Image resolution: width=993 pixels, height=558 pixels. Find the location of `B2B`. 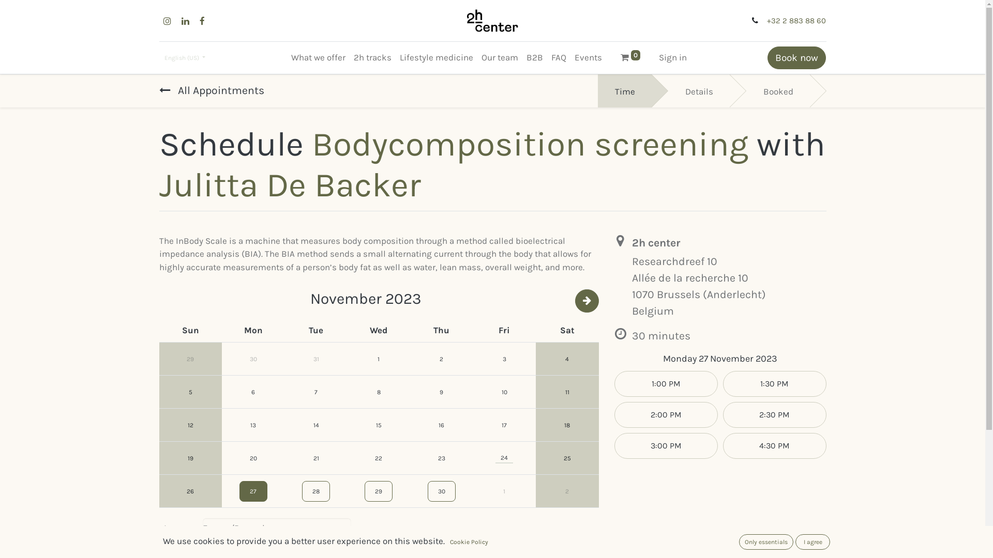

B2B is located at coordinates (535, 58).